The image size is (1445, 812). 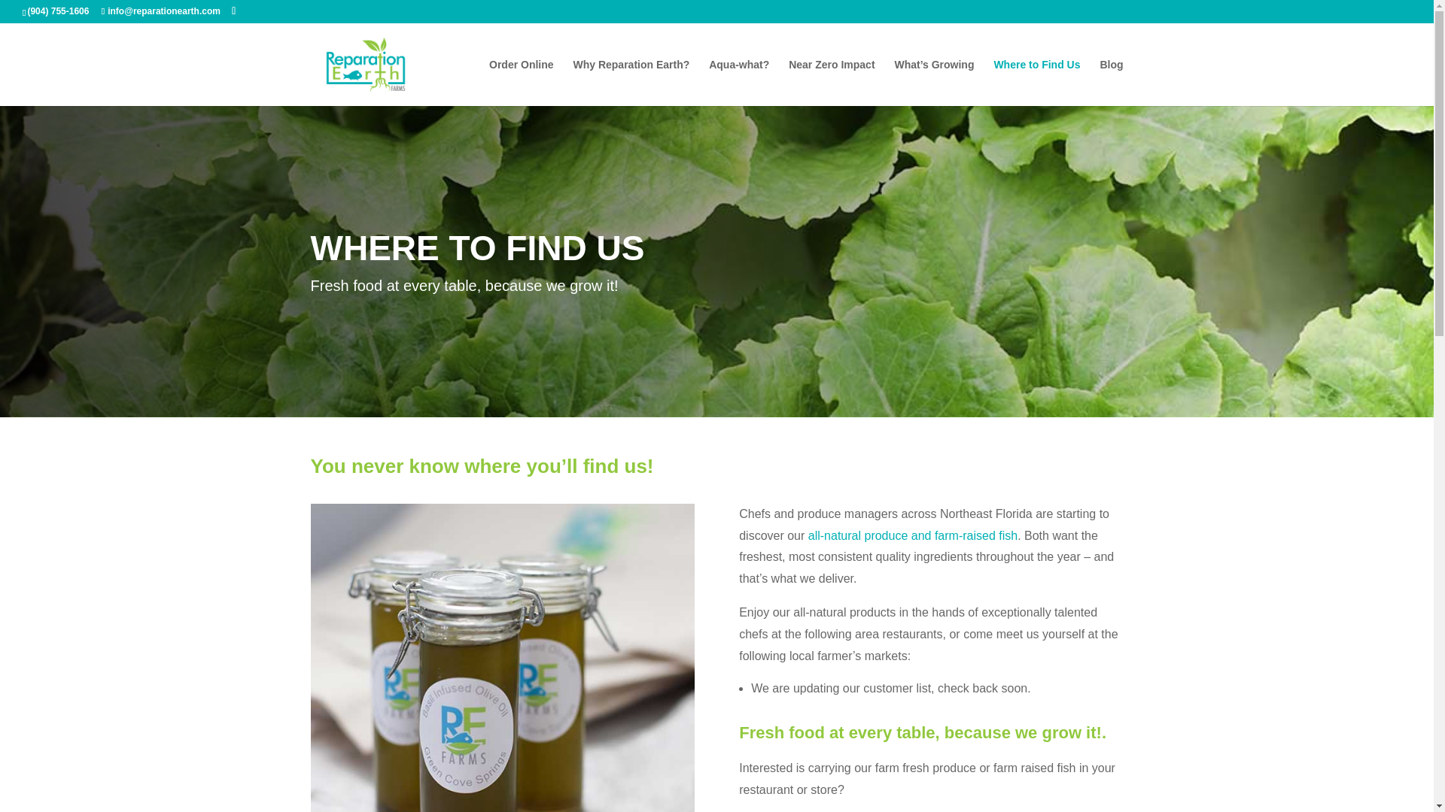 I want to click on all-natural produce and farm-raised fish, so click(x=912, y=535).